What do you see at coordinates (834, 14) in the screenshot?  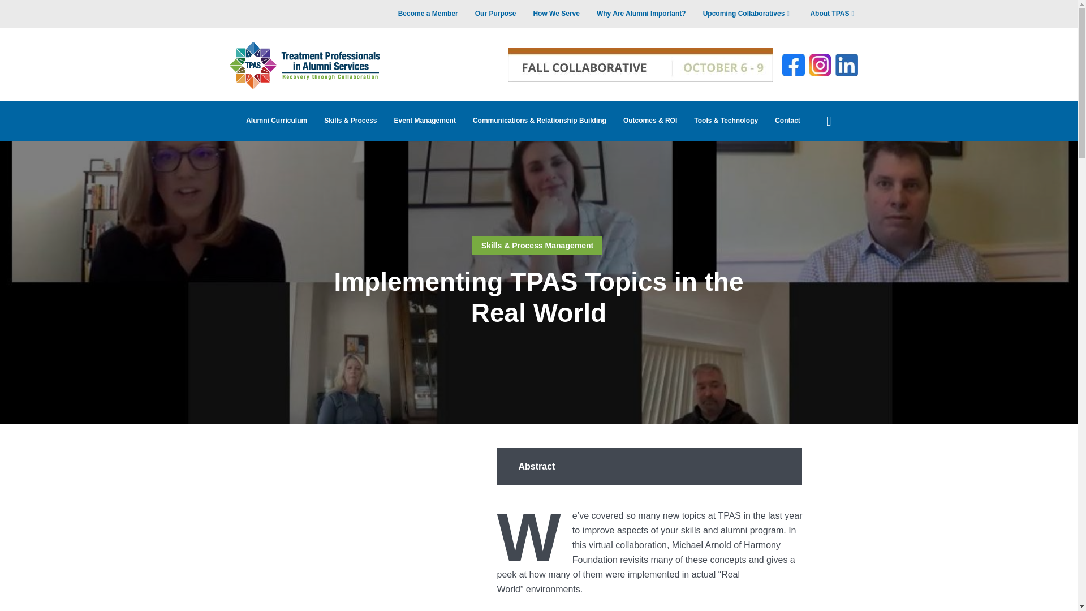 I see `About TPAS` at bounding box center [834, 14].